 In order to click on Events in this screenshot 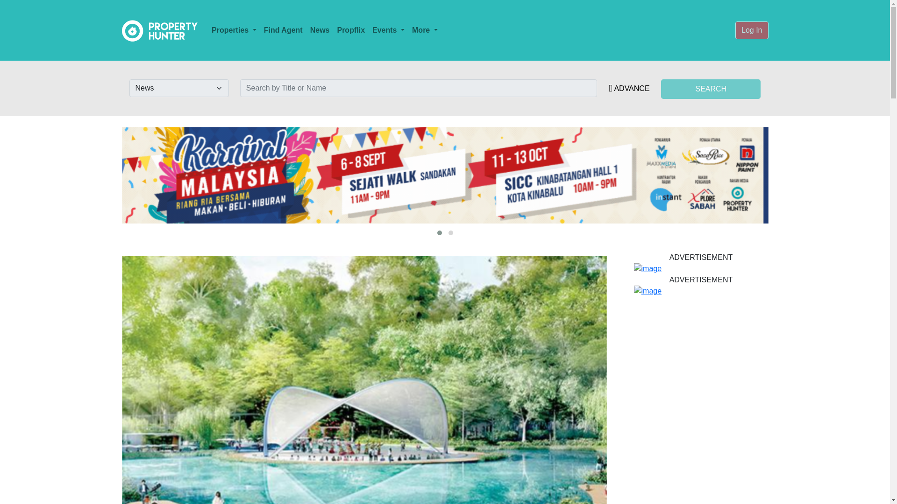, I will do `click(388, 30)`.